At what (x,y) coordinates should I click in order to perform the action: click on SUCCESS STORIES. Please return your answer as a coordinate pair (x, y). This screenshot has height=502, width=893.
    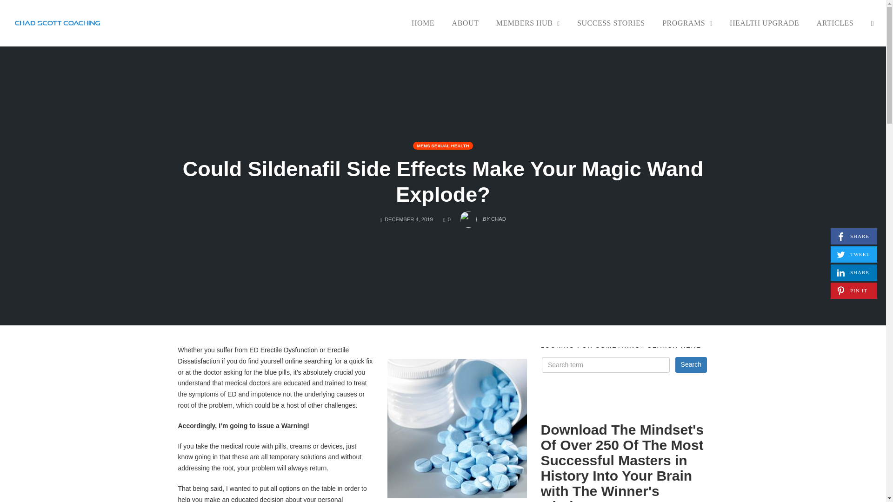
    Looking at the image, I should click on (446, 219).